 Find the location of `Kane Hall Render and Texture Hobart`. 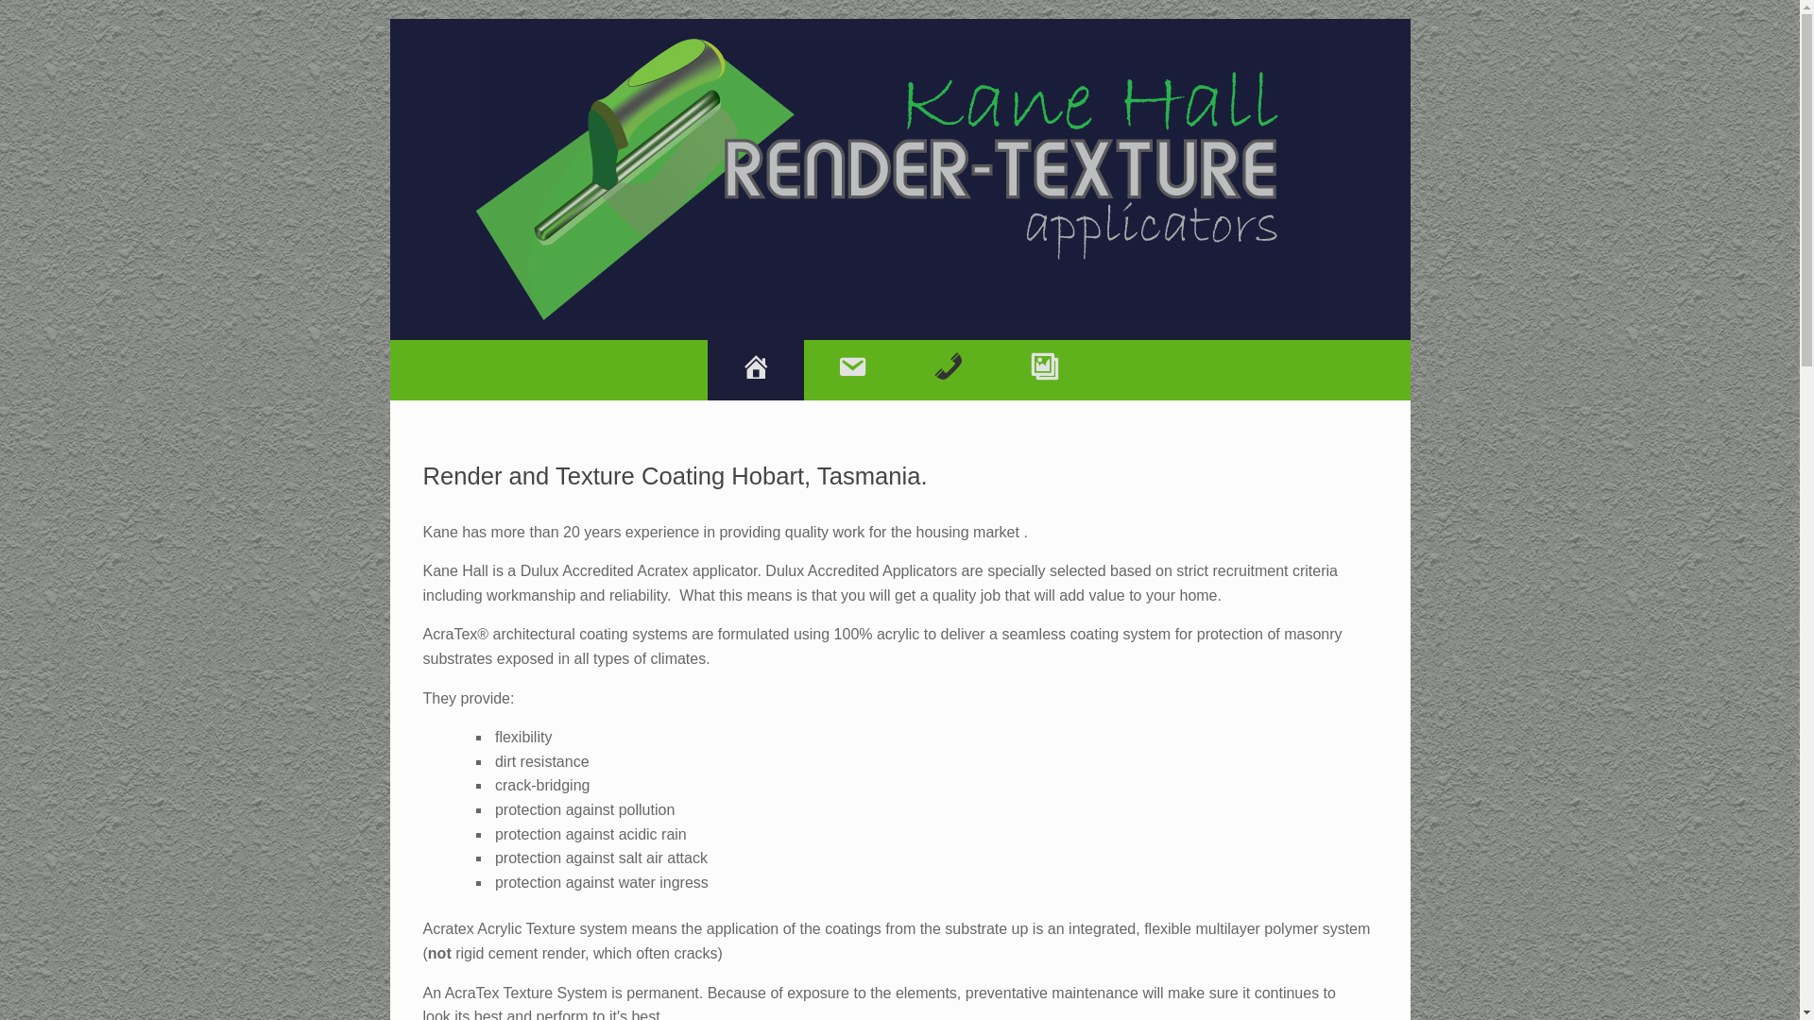

Kane Hall Render and Texture Hobart is located at coordinates (900, 179).